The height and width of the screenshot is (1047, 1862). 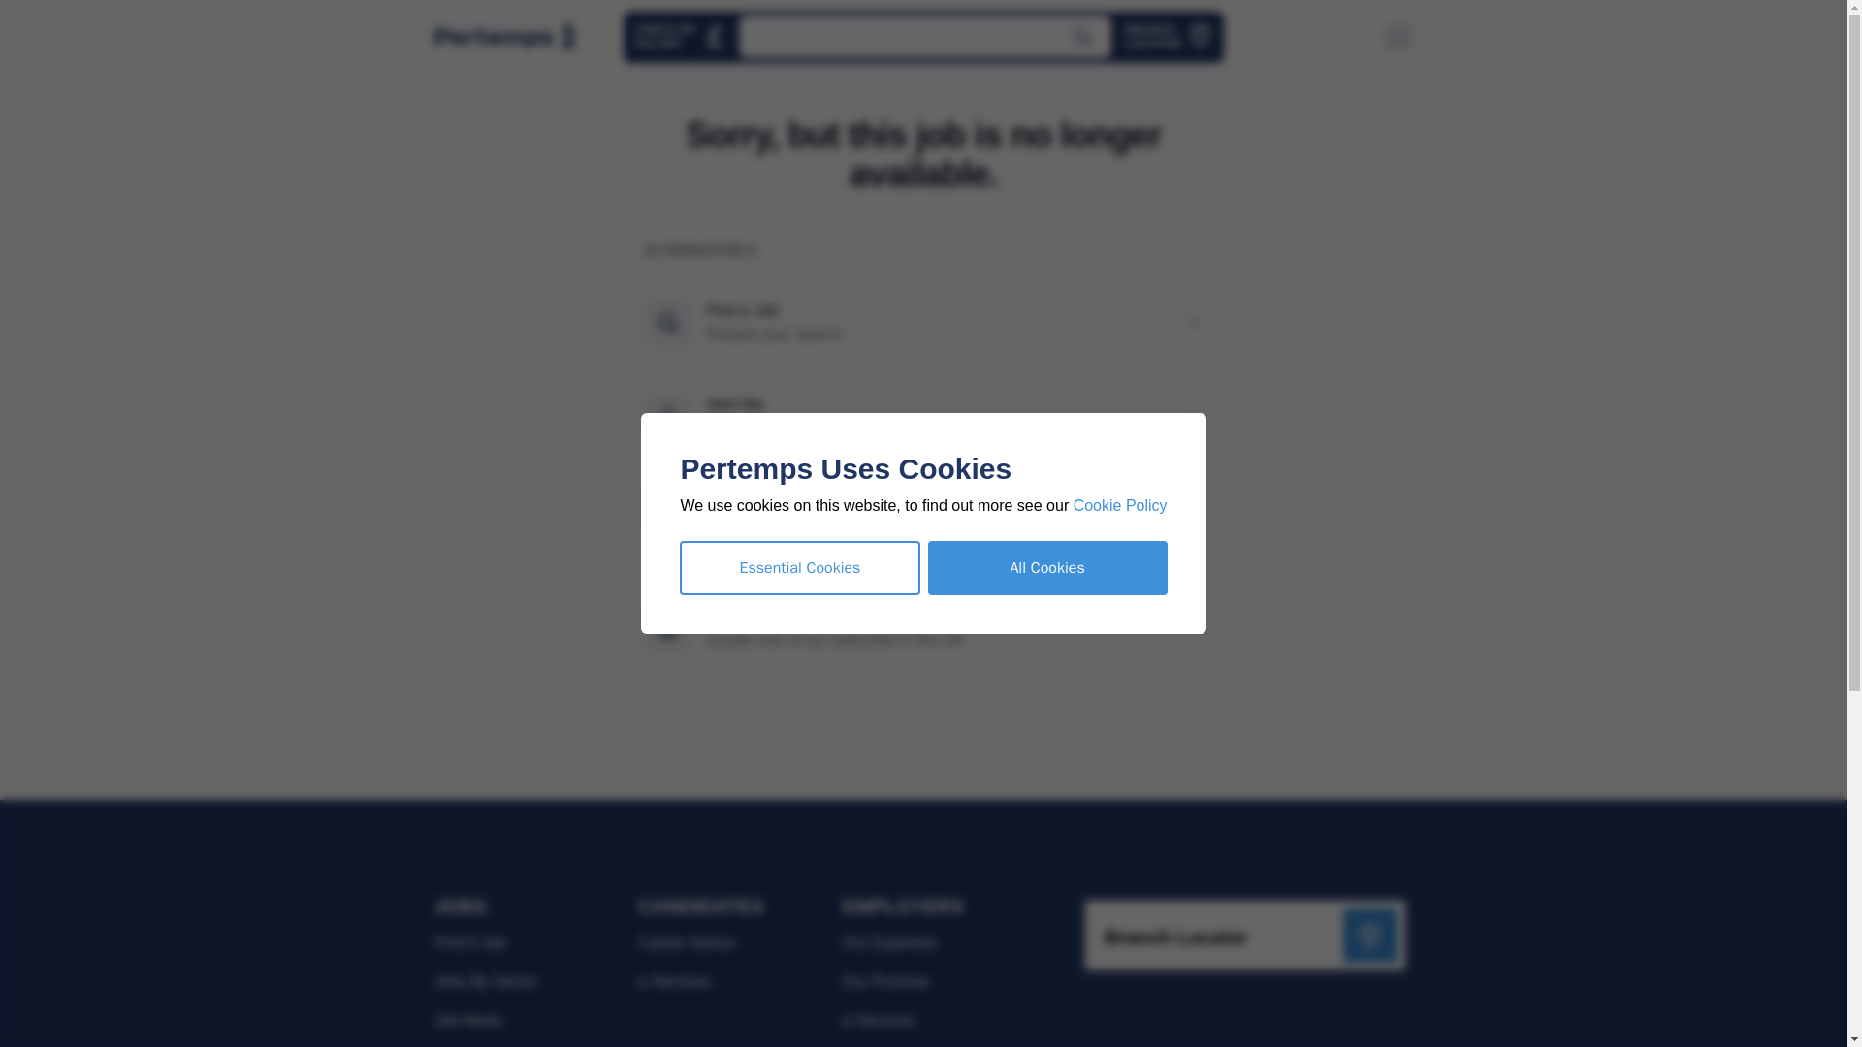 I want to click on Essential Cookies, so click(x=1175, y=37).